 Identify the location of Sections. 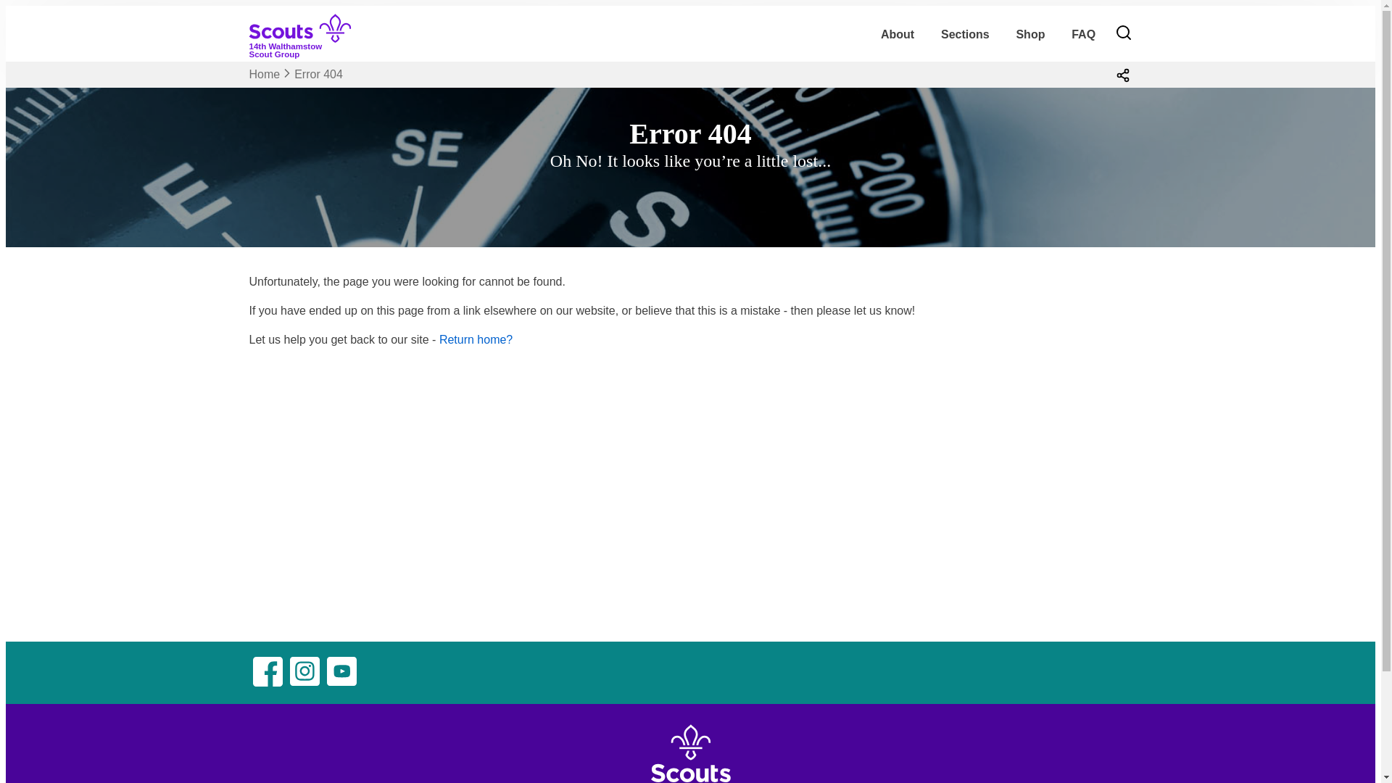
(965, 35).